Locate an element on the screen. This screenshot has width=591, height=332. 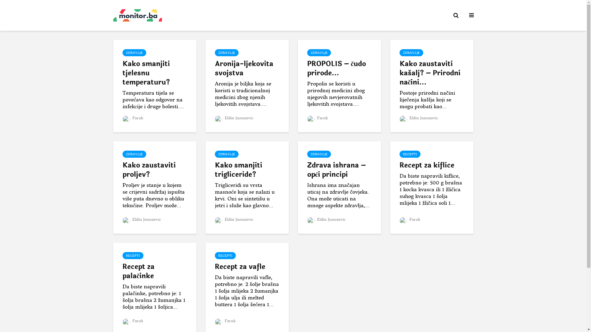
Aronija-ljekovita svojstva is located at coordinates (247, 69).